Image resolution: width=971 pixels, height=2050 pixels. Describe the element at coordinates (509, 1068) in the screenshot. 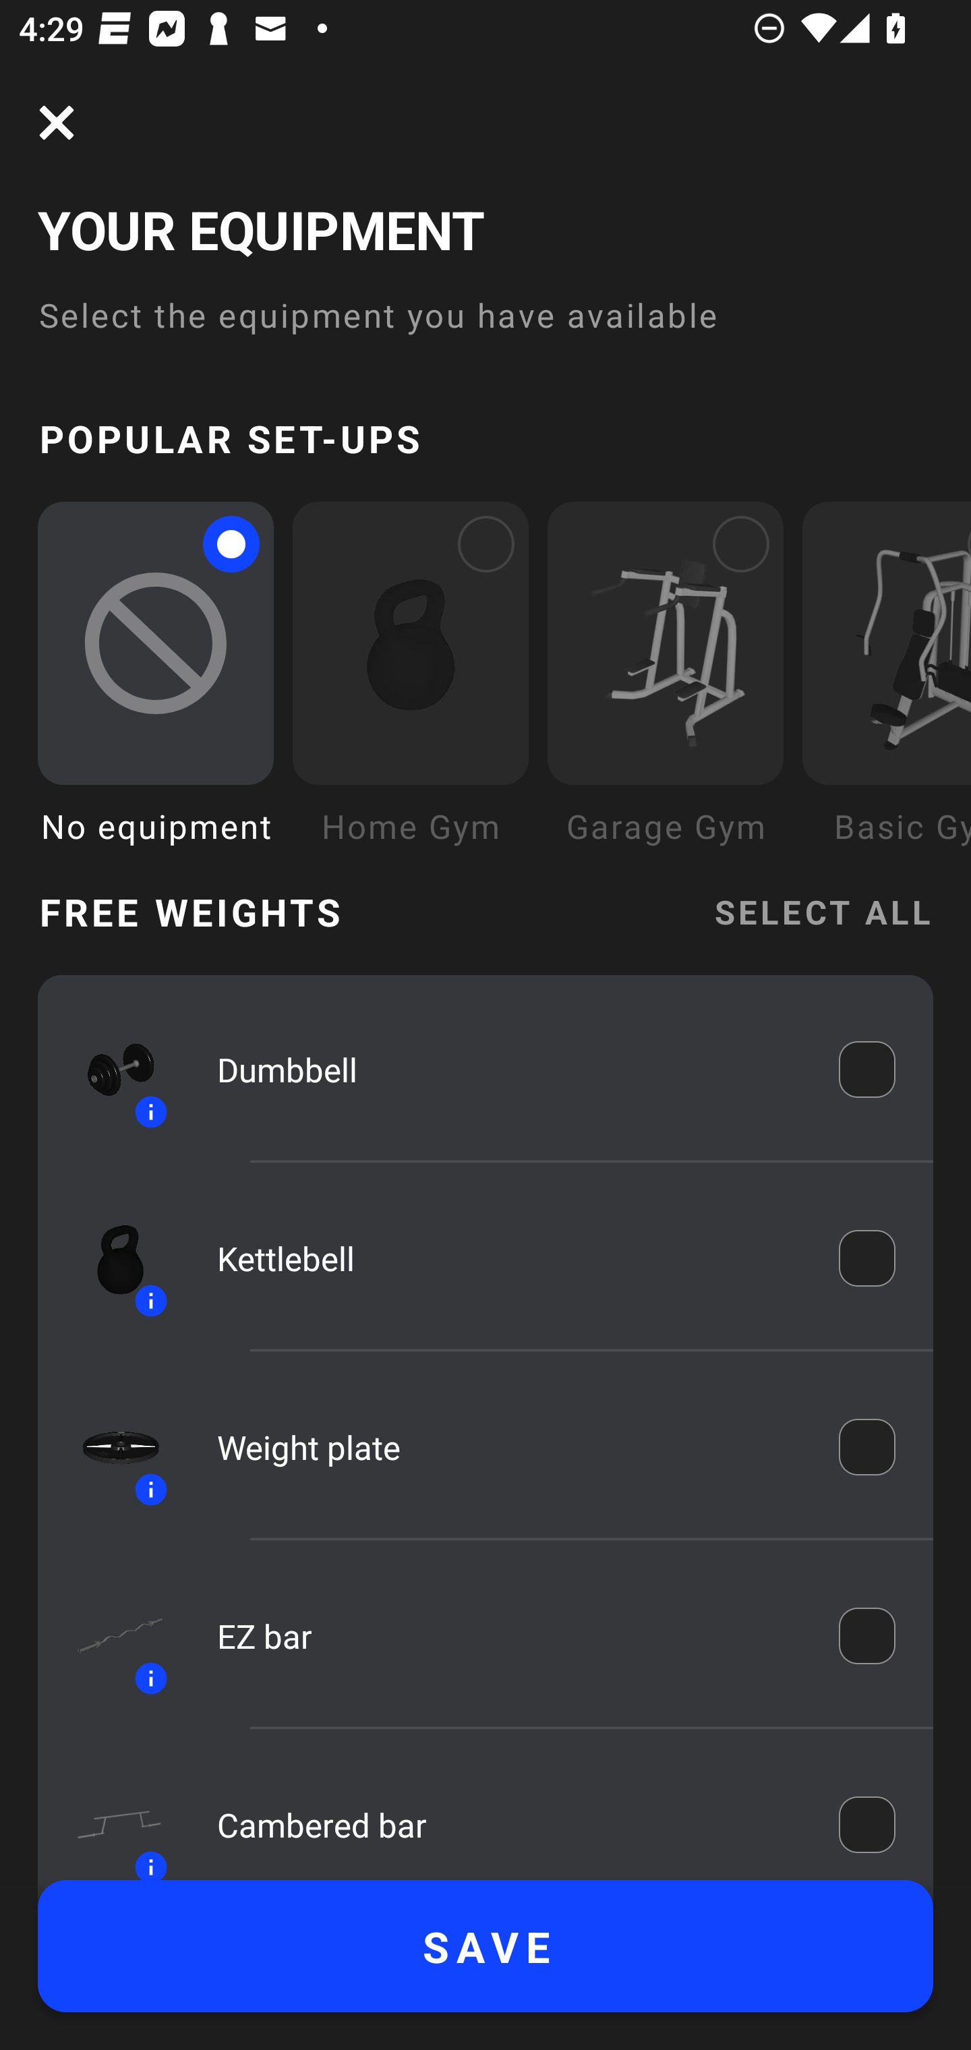

I see `Dumbbell` at that location.